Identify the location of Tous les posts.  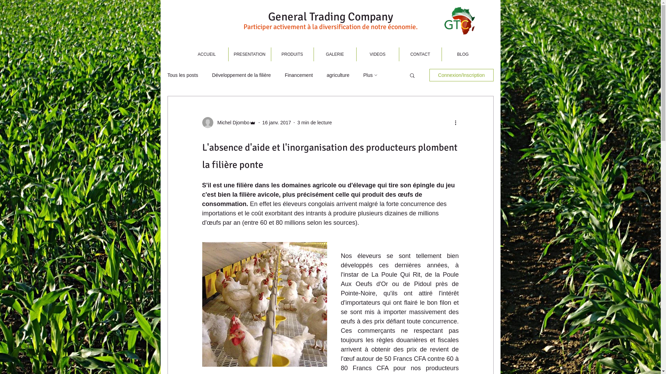
(182, 75).